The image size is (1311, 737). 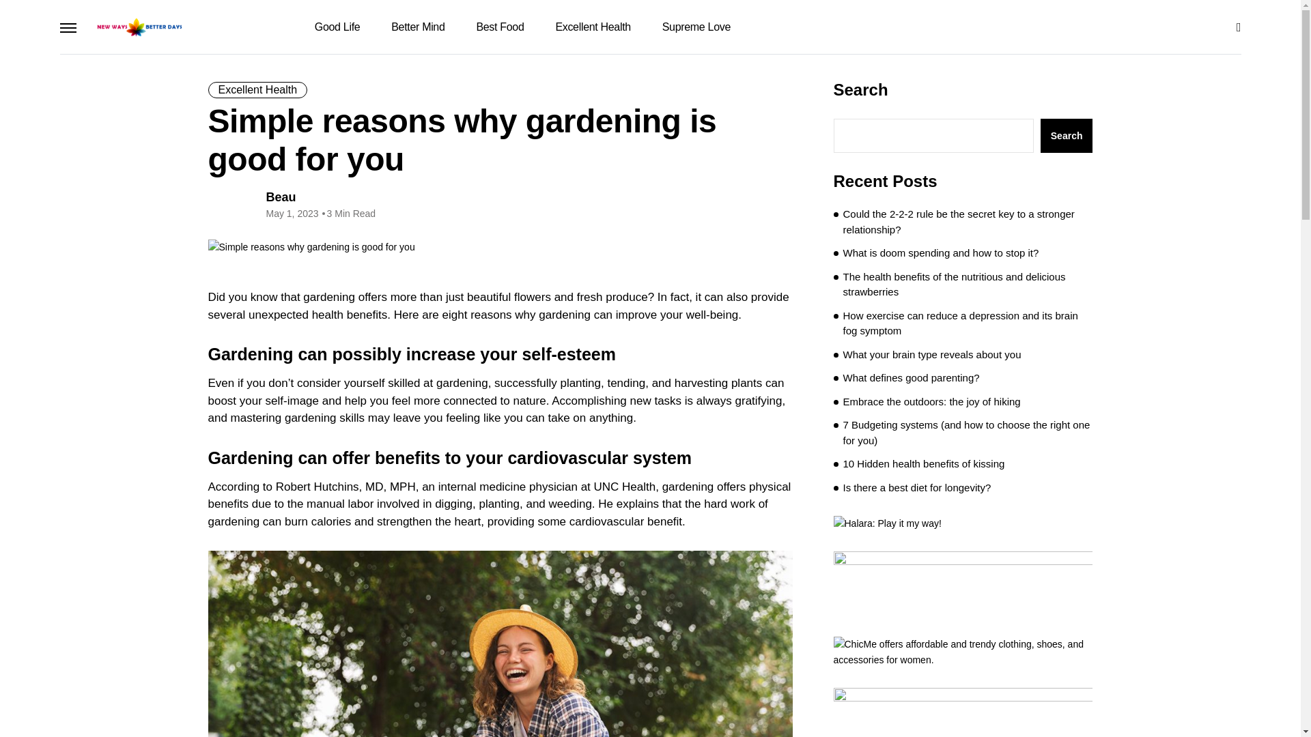 I want to click on Supreme Love, so click(x=694, y=27).